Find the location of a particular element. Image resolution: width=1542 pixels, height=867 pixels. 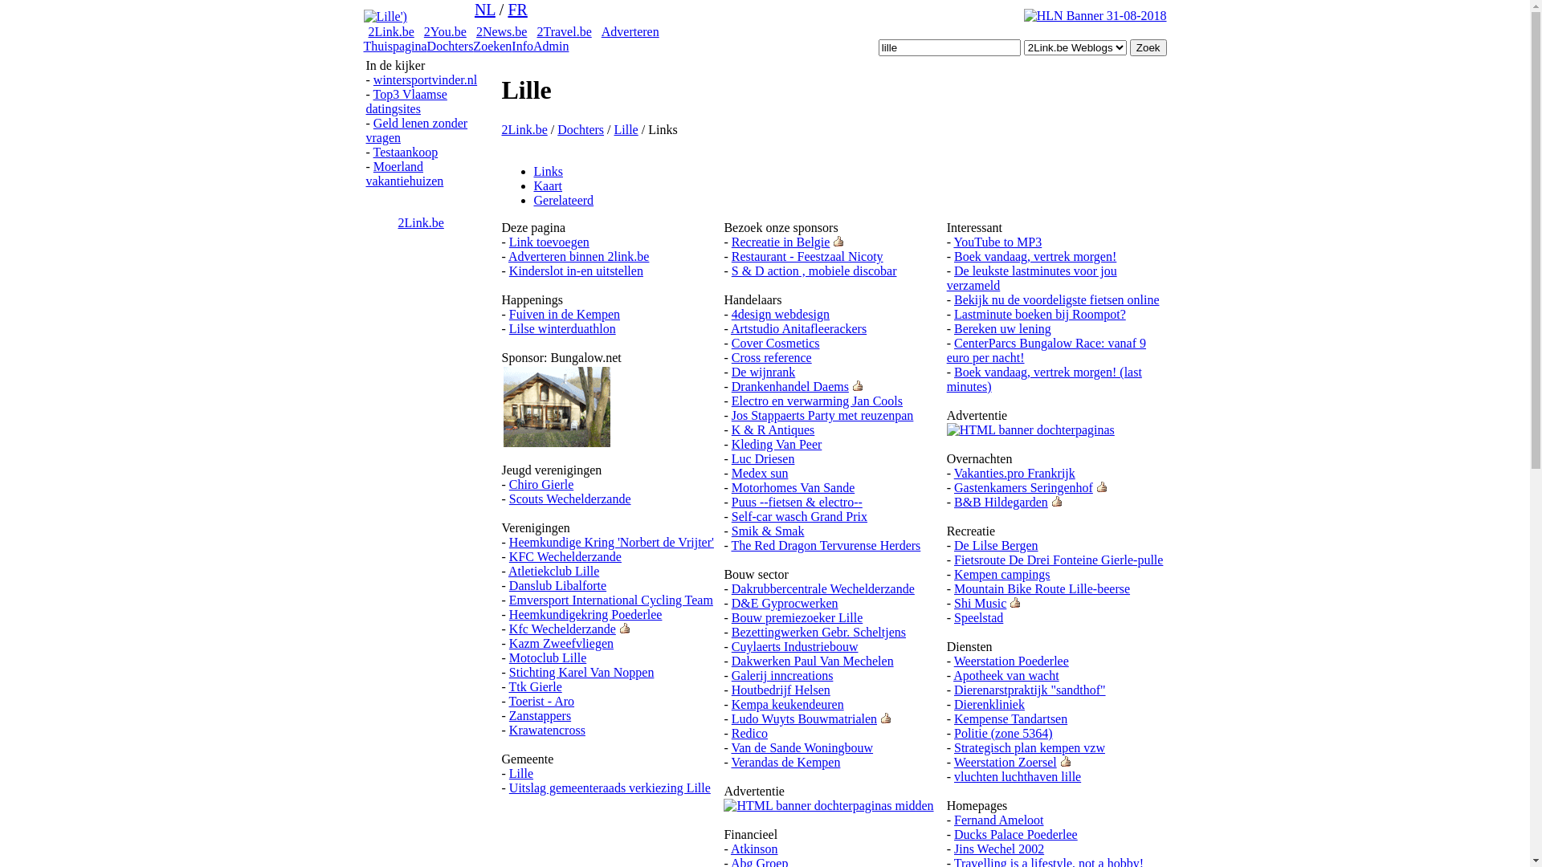

Uitslag gemeenteraads verkiezing Lille is located at coordinates (610, 788).